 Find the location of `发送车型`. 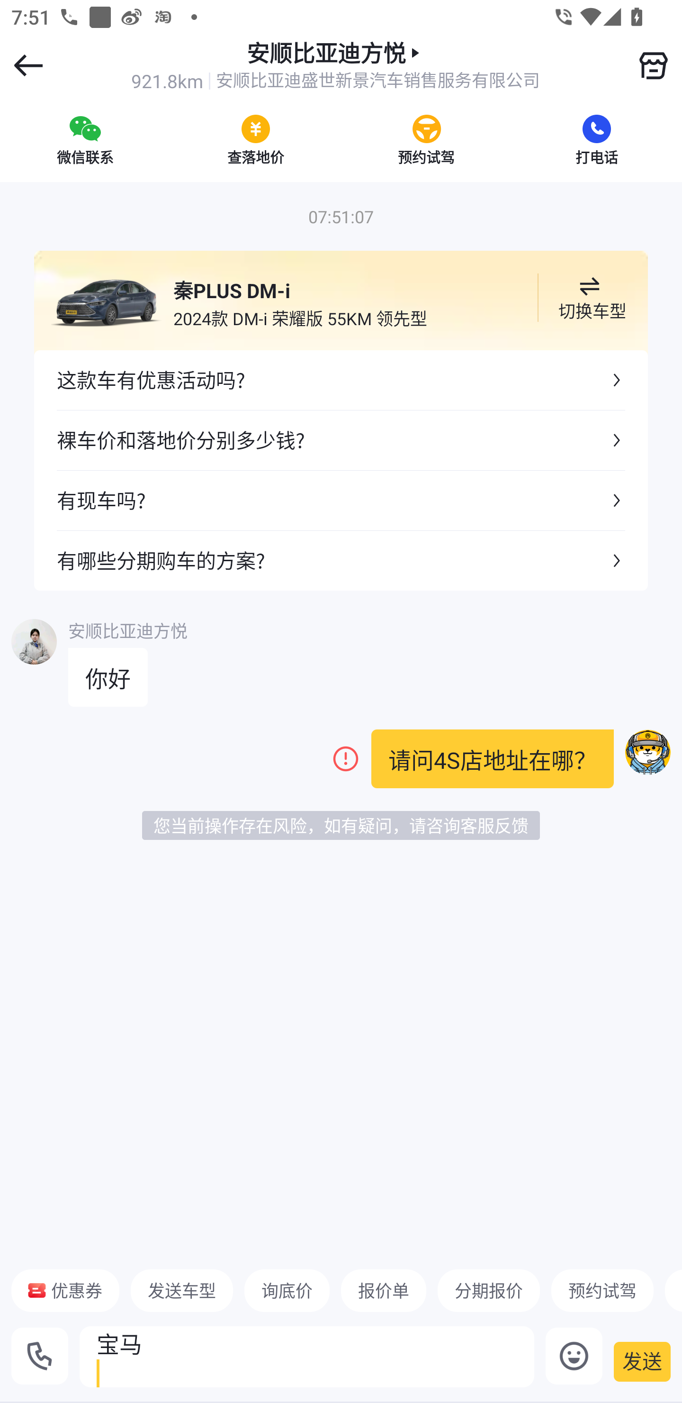

发送车型 is located at coordinates (182, 1290).